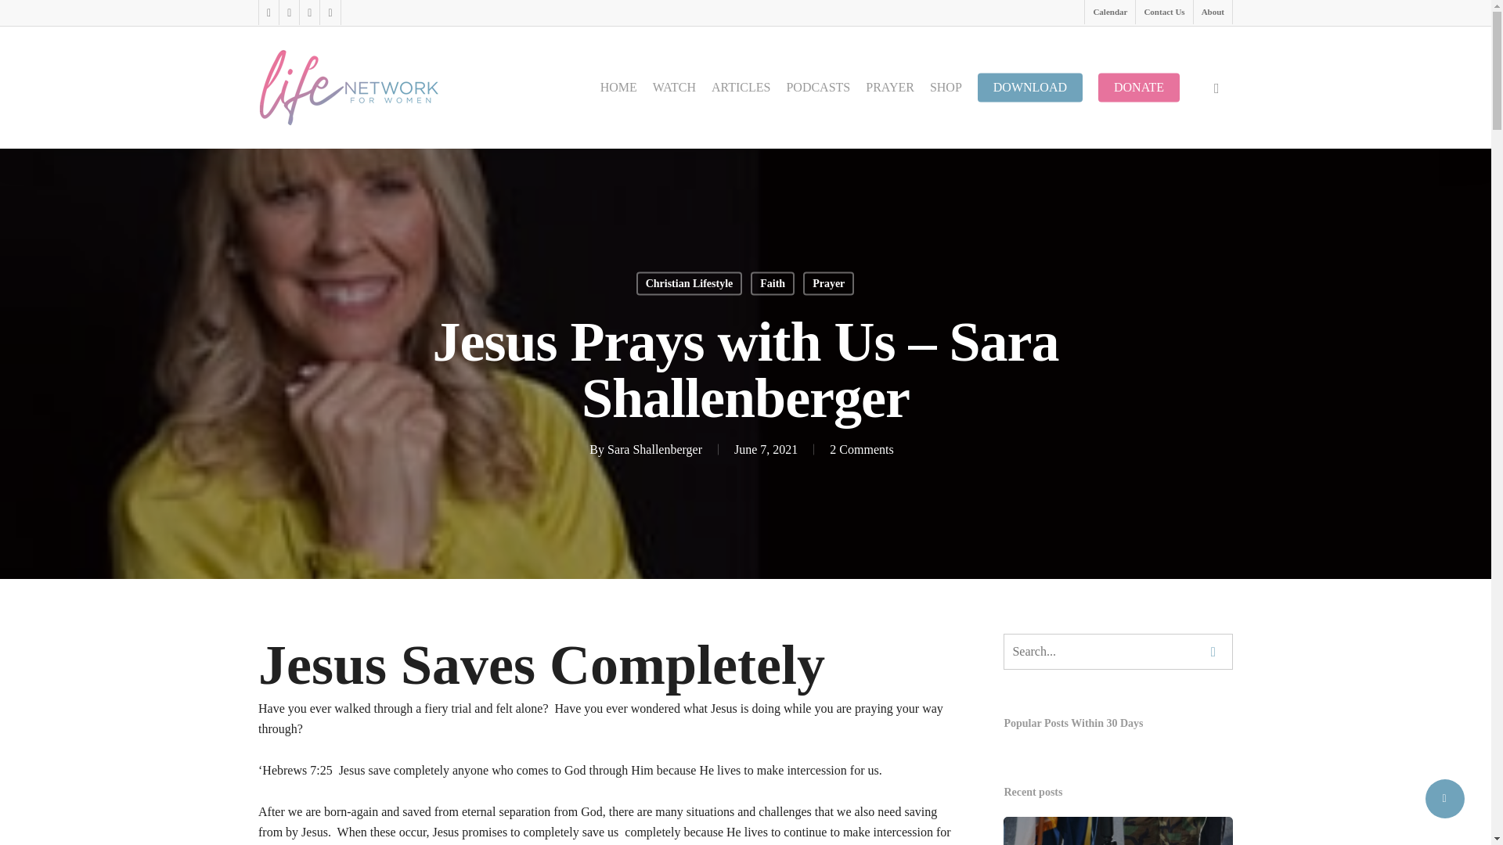  I want to click on ARTICLES, so click(741, 87).